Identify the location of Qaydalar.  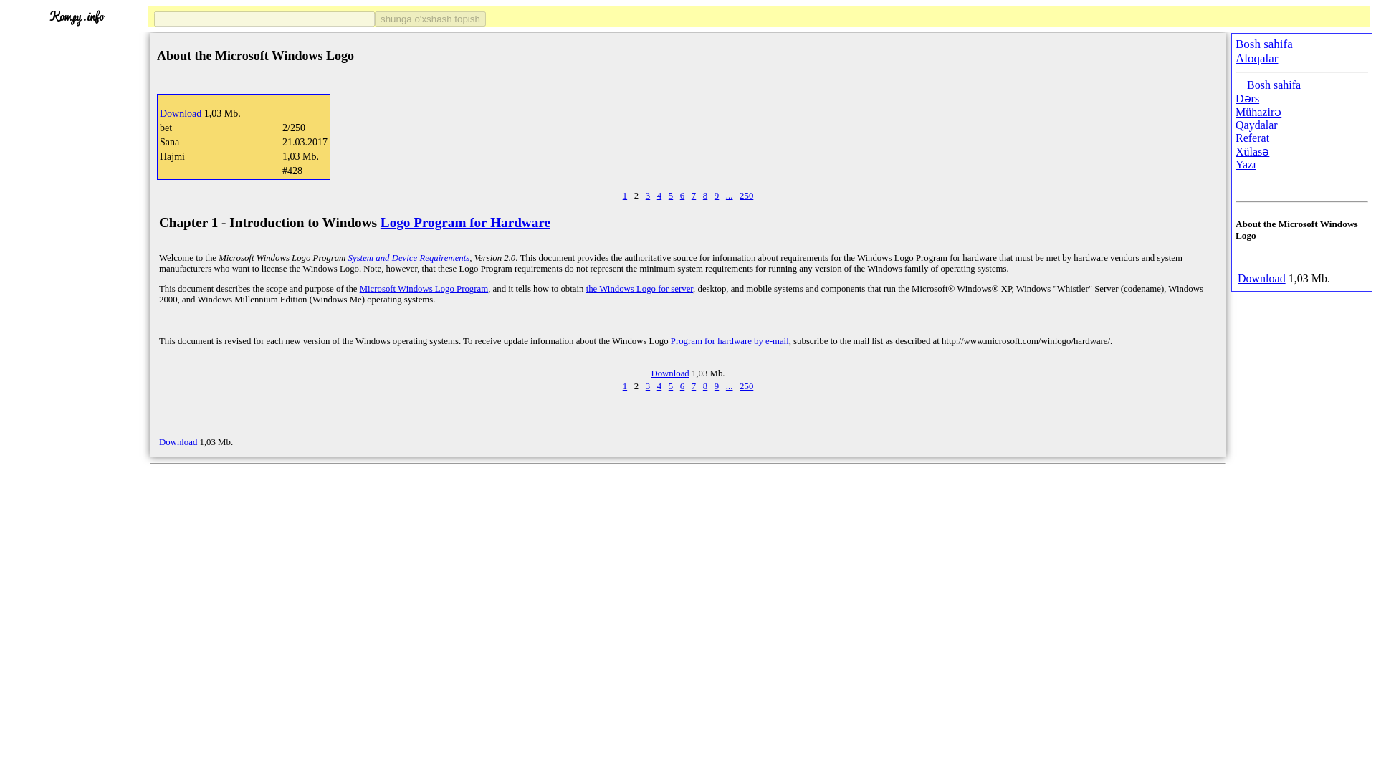
(1257, 125).